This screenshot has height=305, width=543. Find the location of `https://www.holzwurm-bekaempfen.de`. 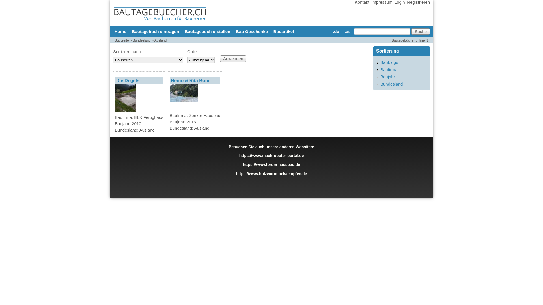

https://www.holzwurm-bekaempfen.de is located at coordinates (271, 174).